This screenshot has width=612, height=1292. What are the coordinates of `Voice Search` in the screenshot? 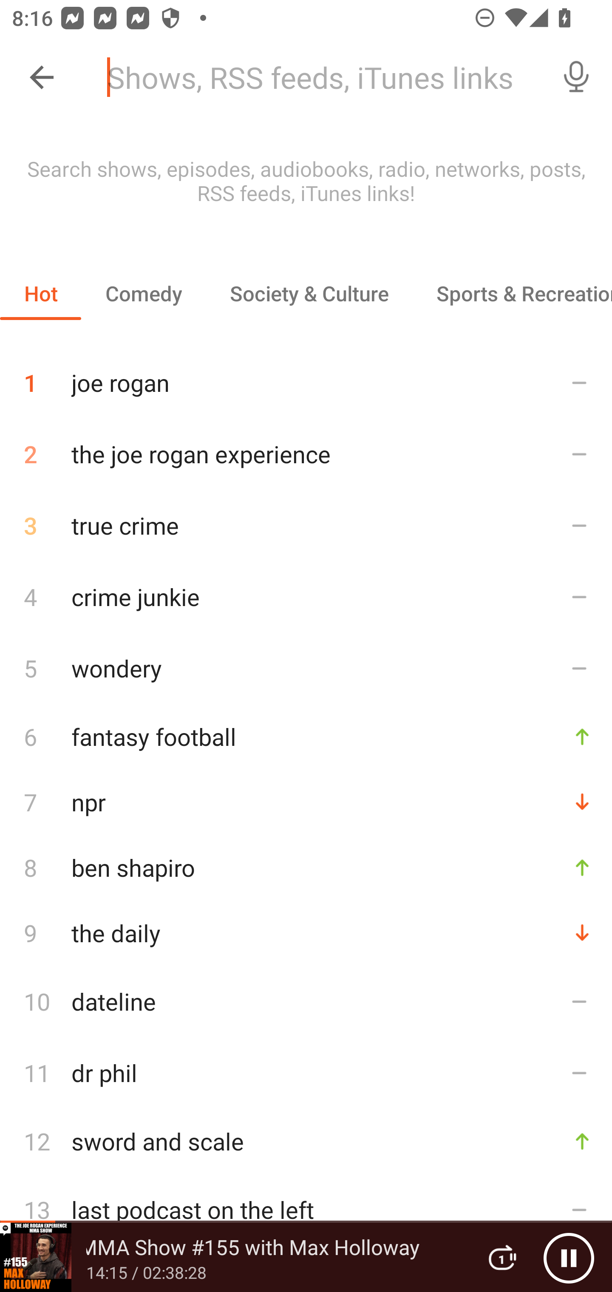 It's located at (576, 77).